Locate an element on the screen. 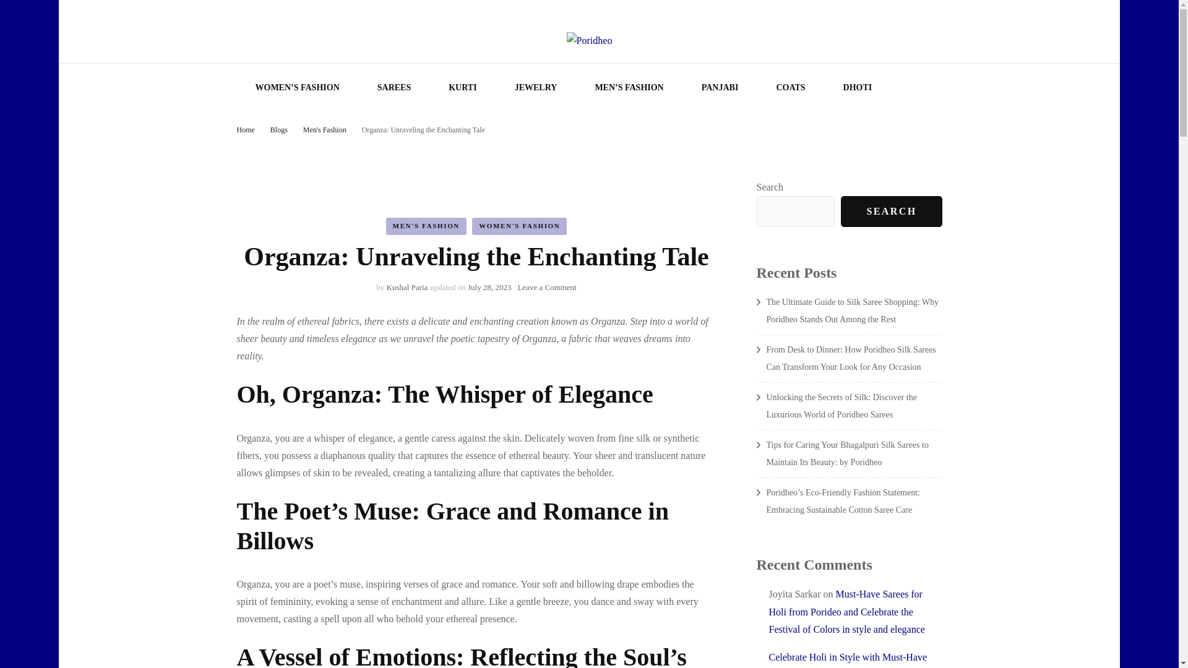  COATS is located at coordinates (546, 287).